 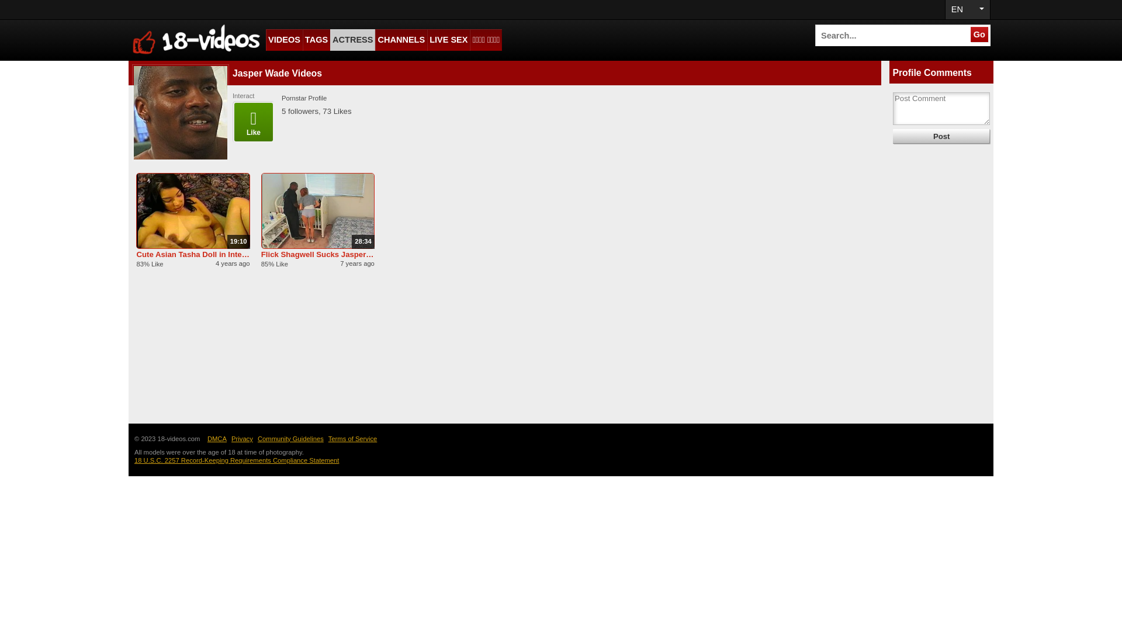 I want to click on VIDEOS, so click(x=284, y=40).